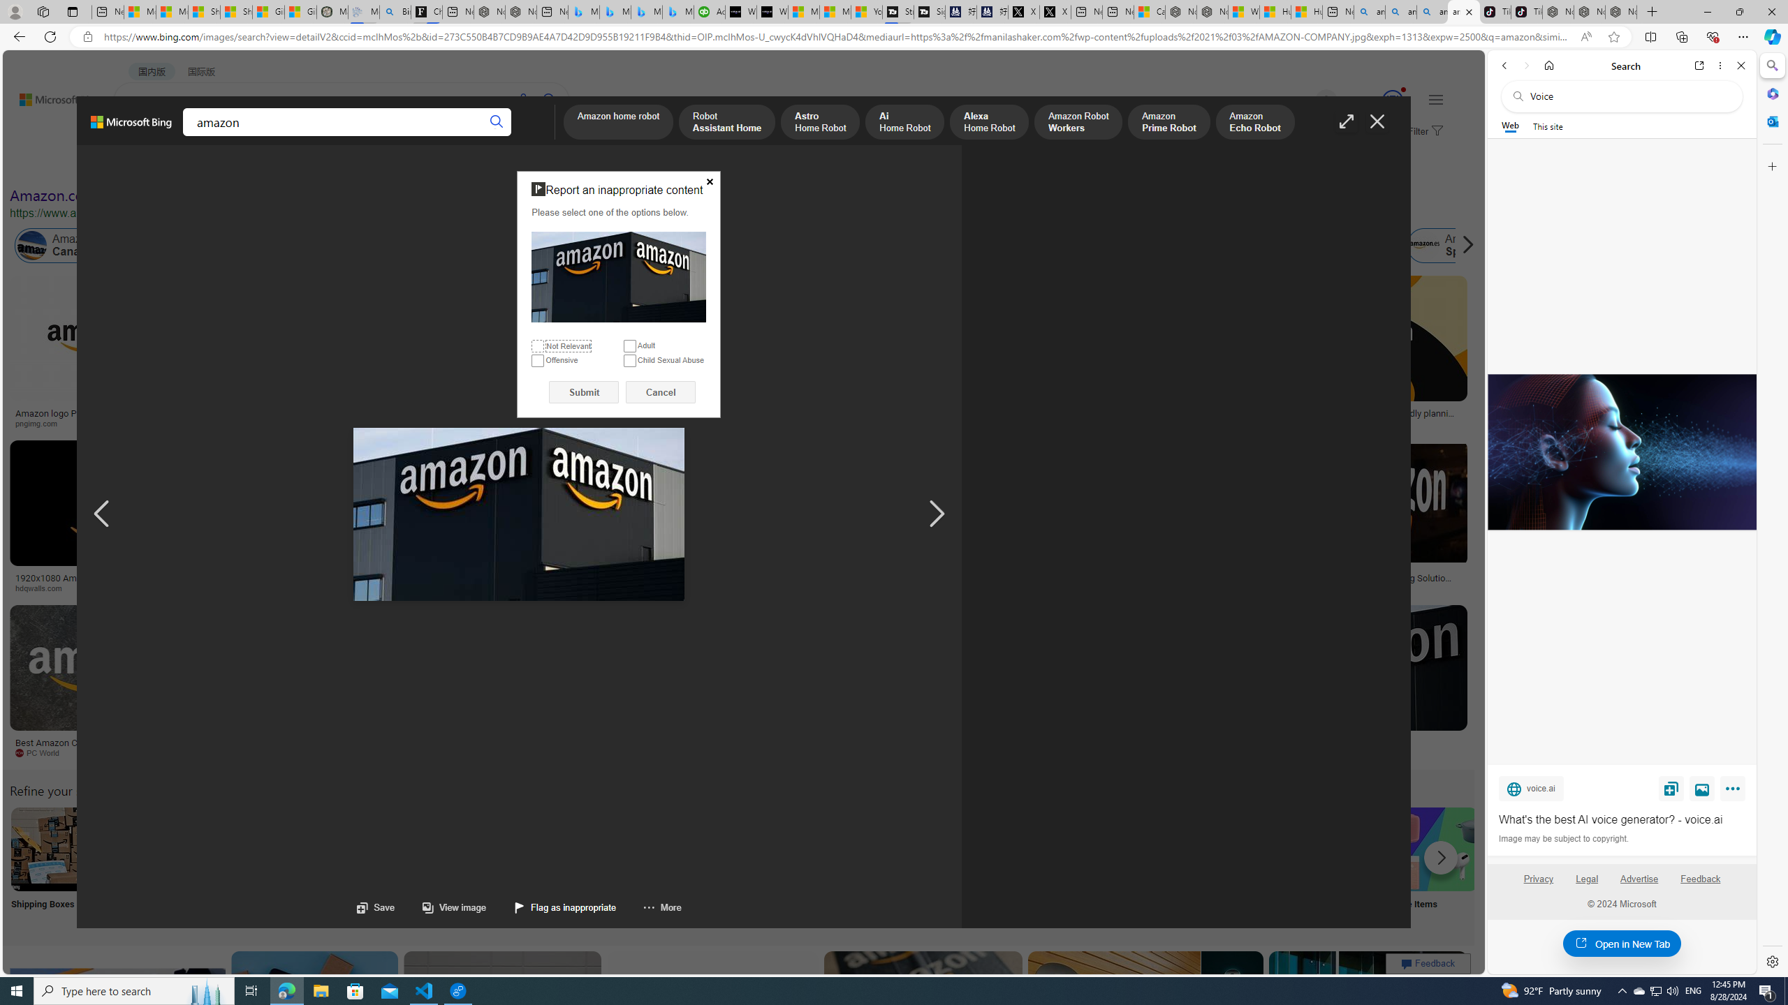 This screenshot has width=1788, height=1005. What do you see at coordinates (237, 867) in the screenshot?
I see `Clip Art` at bounding box center [237, 867].